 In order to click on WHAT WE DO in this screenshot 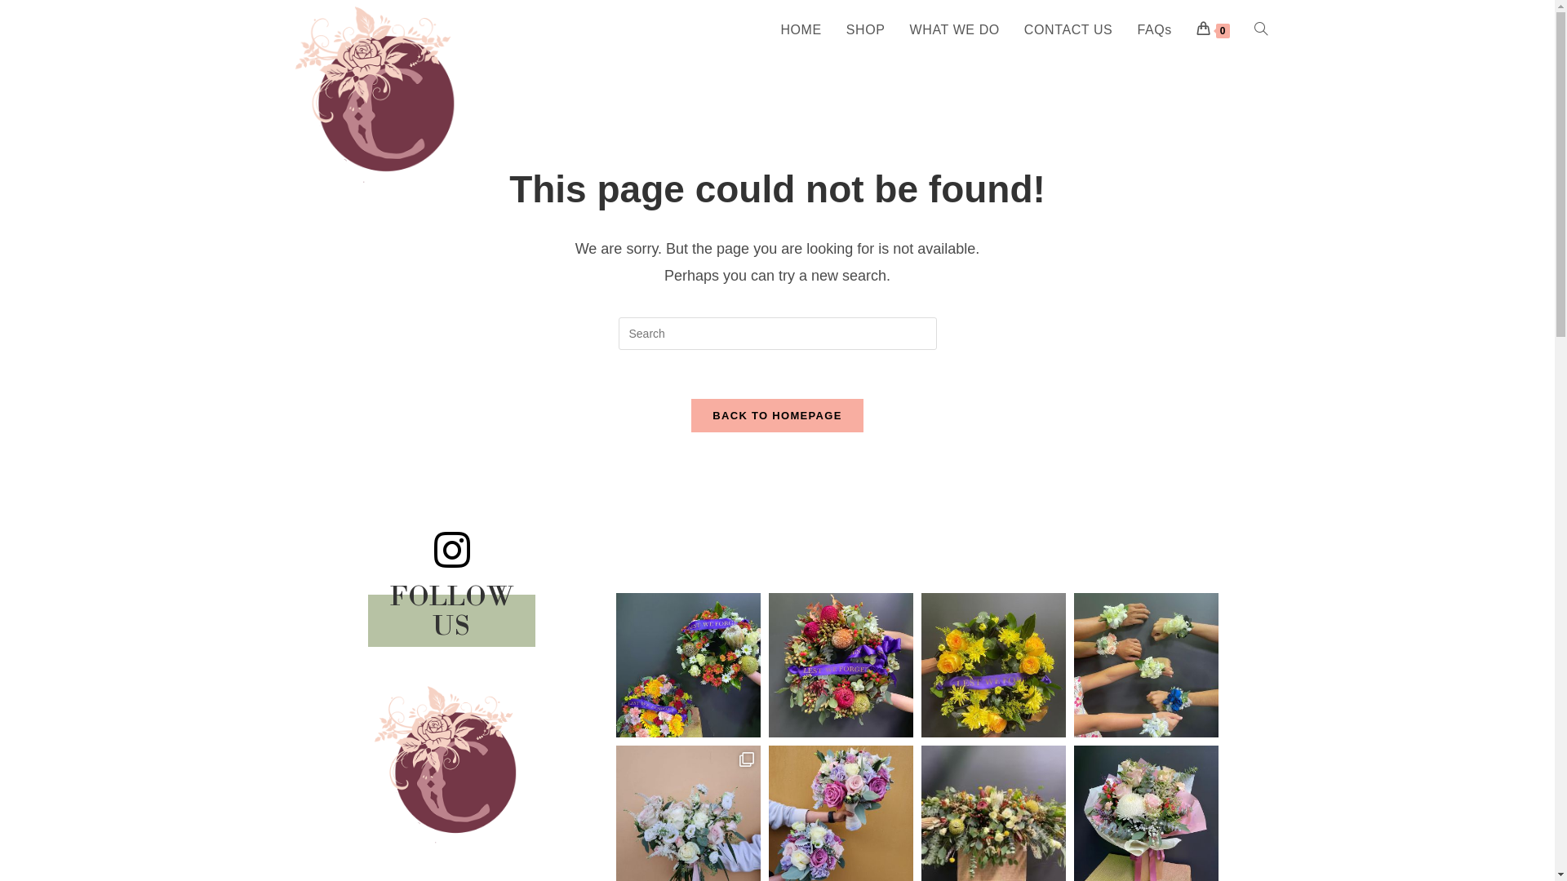, I will do `click(955, 30)`.